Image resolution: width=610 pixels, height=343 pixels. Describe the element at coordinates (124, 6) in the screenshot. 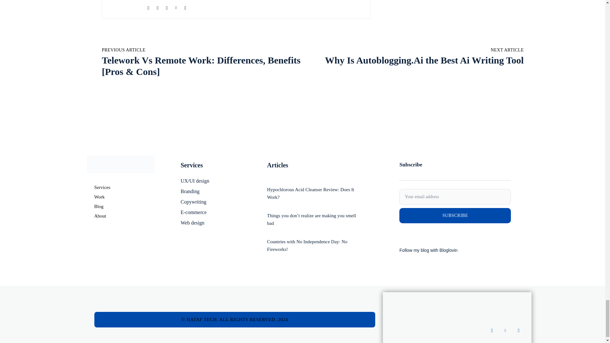

I see `Talha Quraishi` at that location.